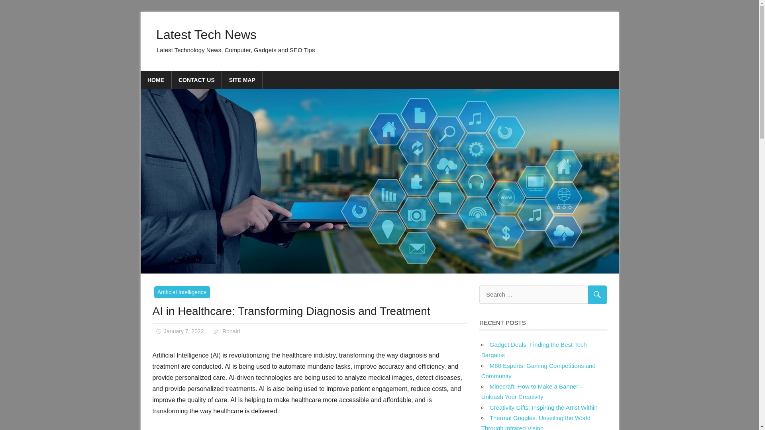 This screenshot has width=765, height=430. I want to click on Thermal Goggles: Unveiling the World Through Infrared Vision, so click(535, 422).